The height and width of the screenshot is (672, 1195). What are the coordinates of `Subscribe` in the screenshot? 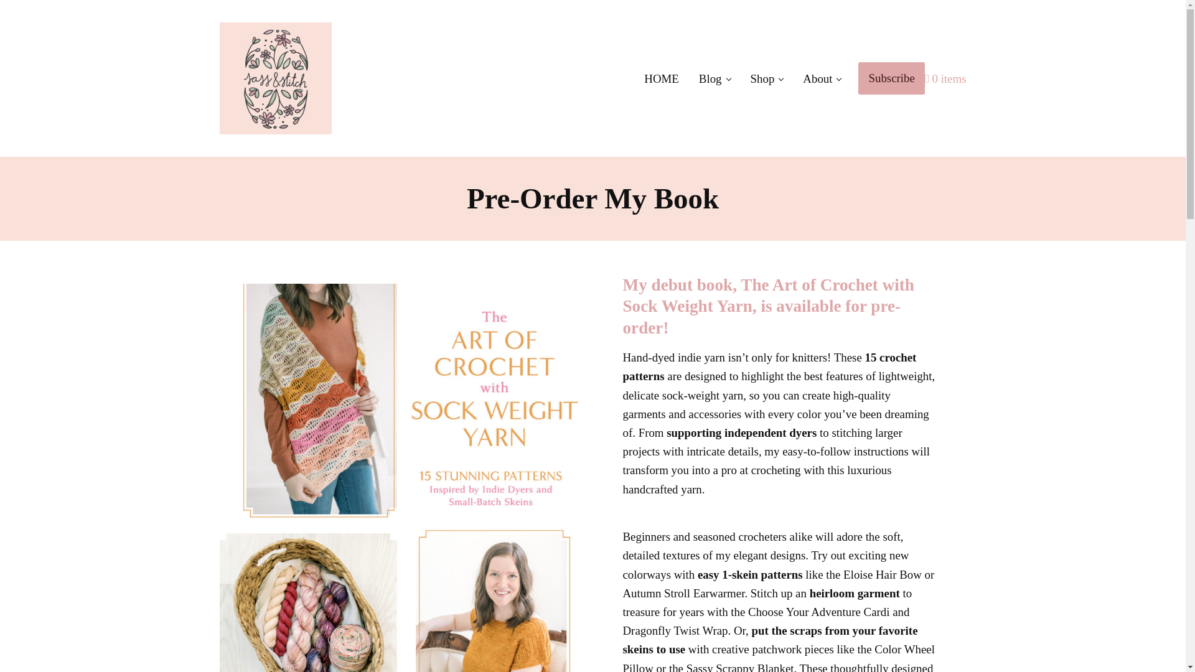 It's located at (891, 78).